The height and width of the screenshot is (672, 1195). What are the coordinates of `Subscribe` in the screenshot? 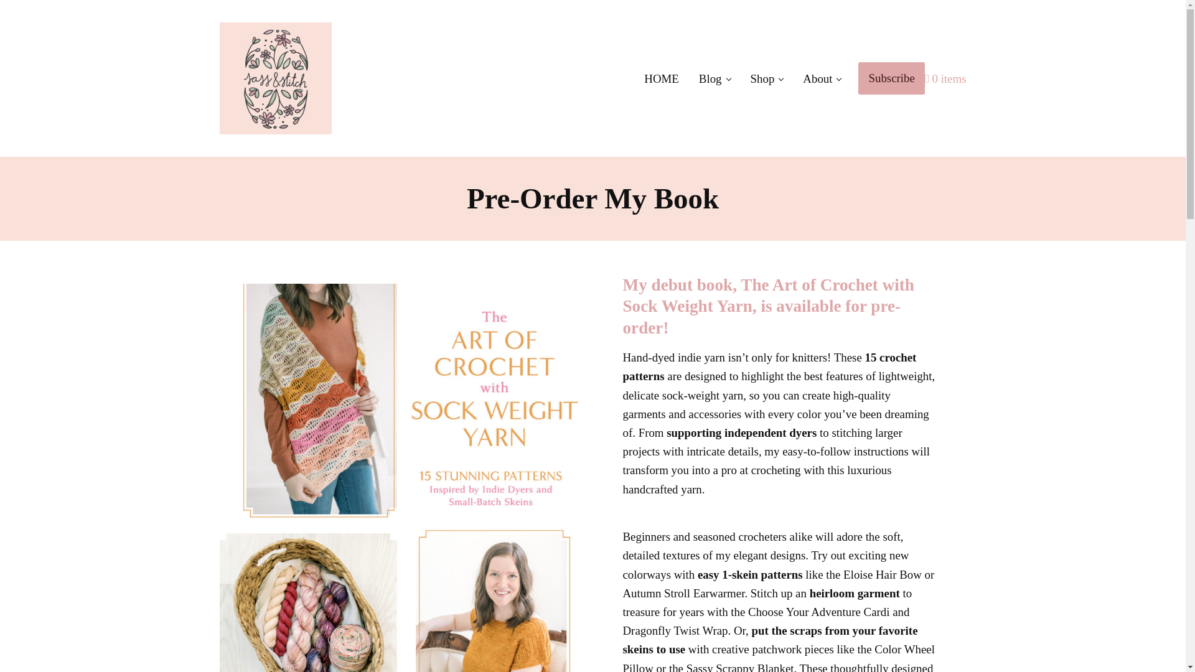 It's located at (891, 78).